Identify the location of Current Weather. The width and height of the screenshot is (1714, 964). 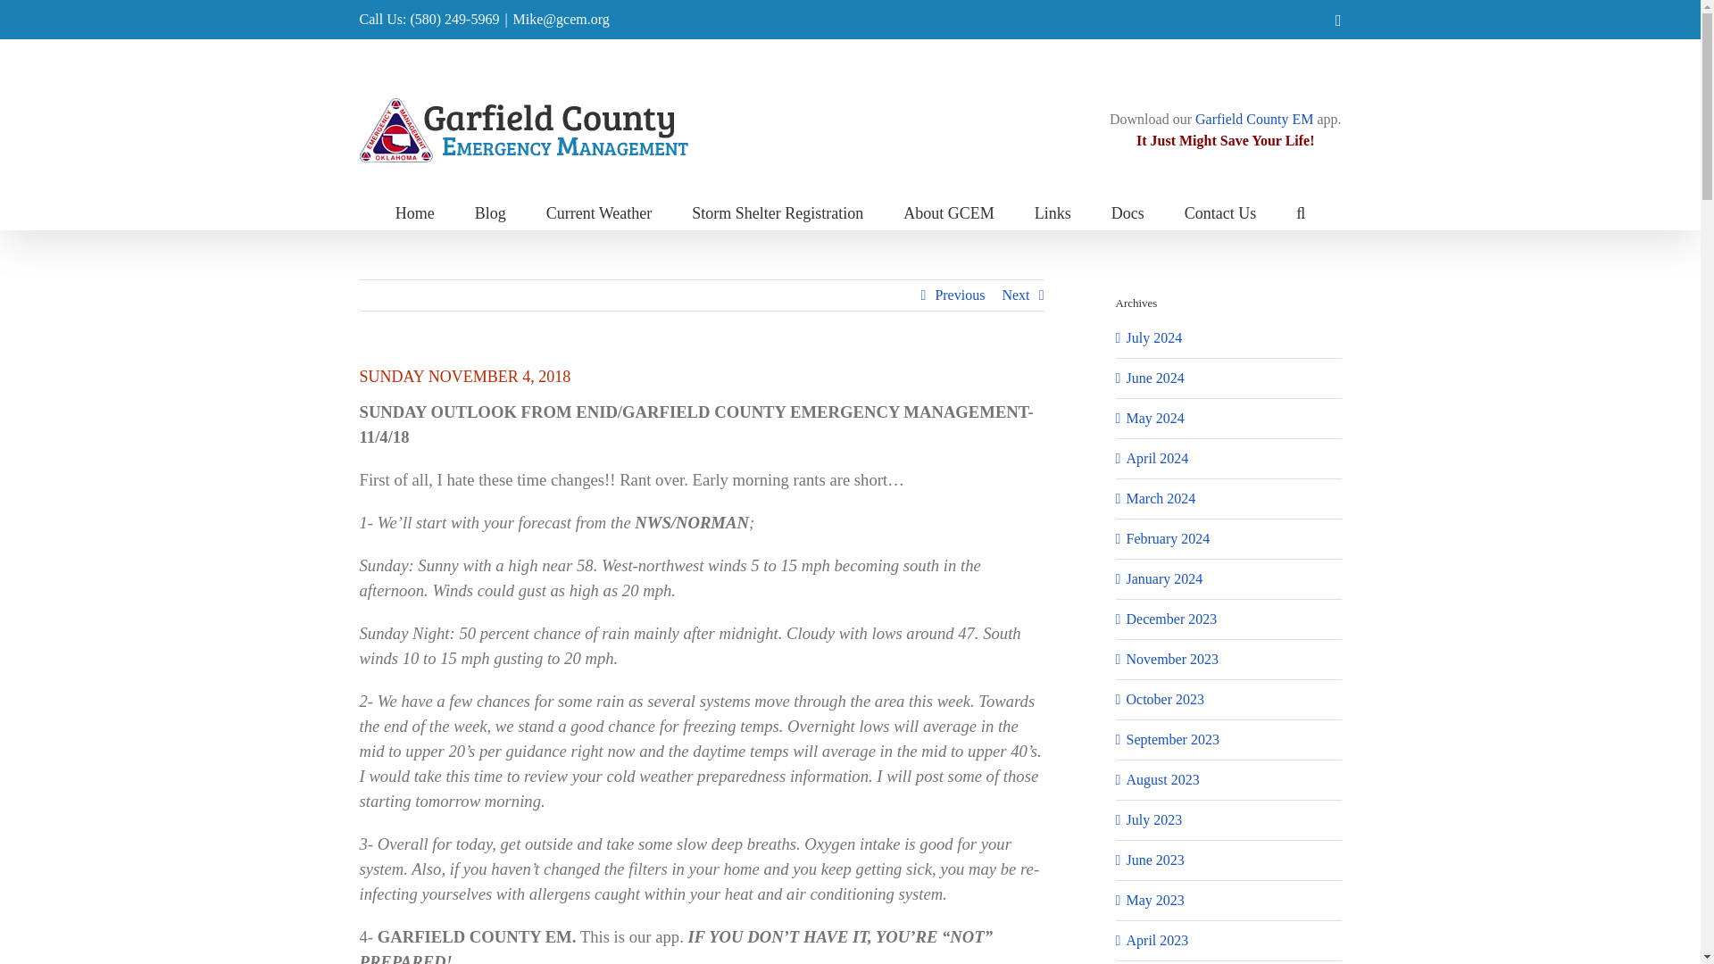
(600, 212).